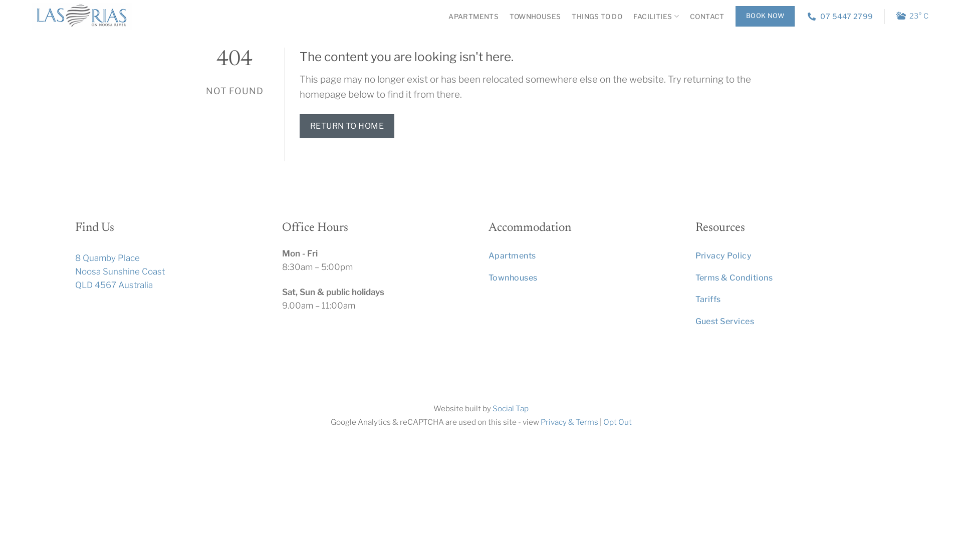 This screenshot has height=541, width=962. What do you see at coordinates (0, 0) in the screenshot?
I see `Skip to content` at bounding box center [0, 0].